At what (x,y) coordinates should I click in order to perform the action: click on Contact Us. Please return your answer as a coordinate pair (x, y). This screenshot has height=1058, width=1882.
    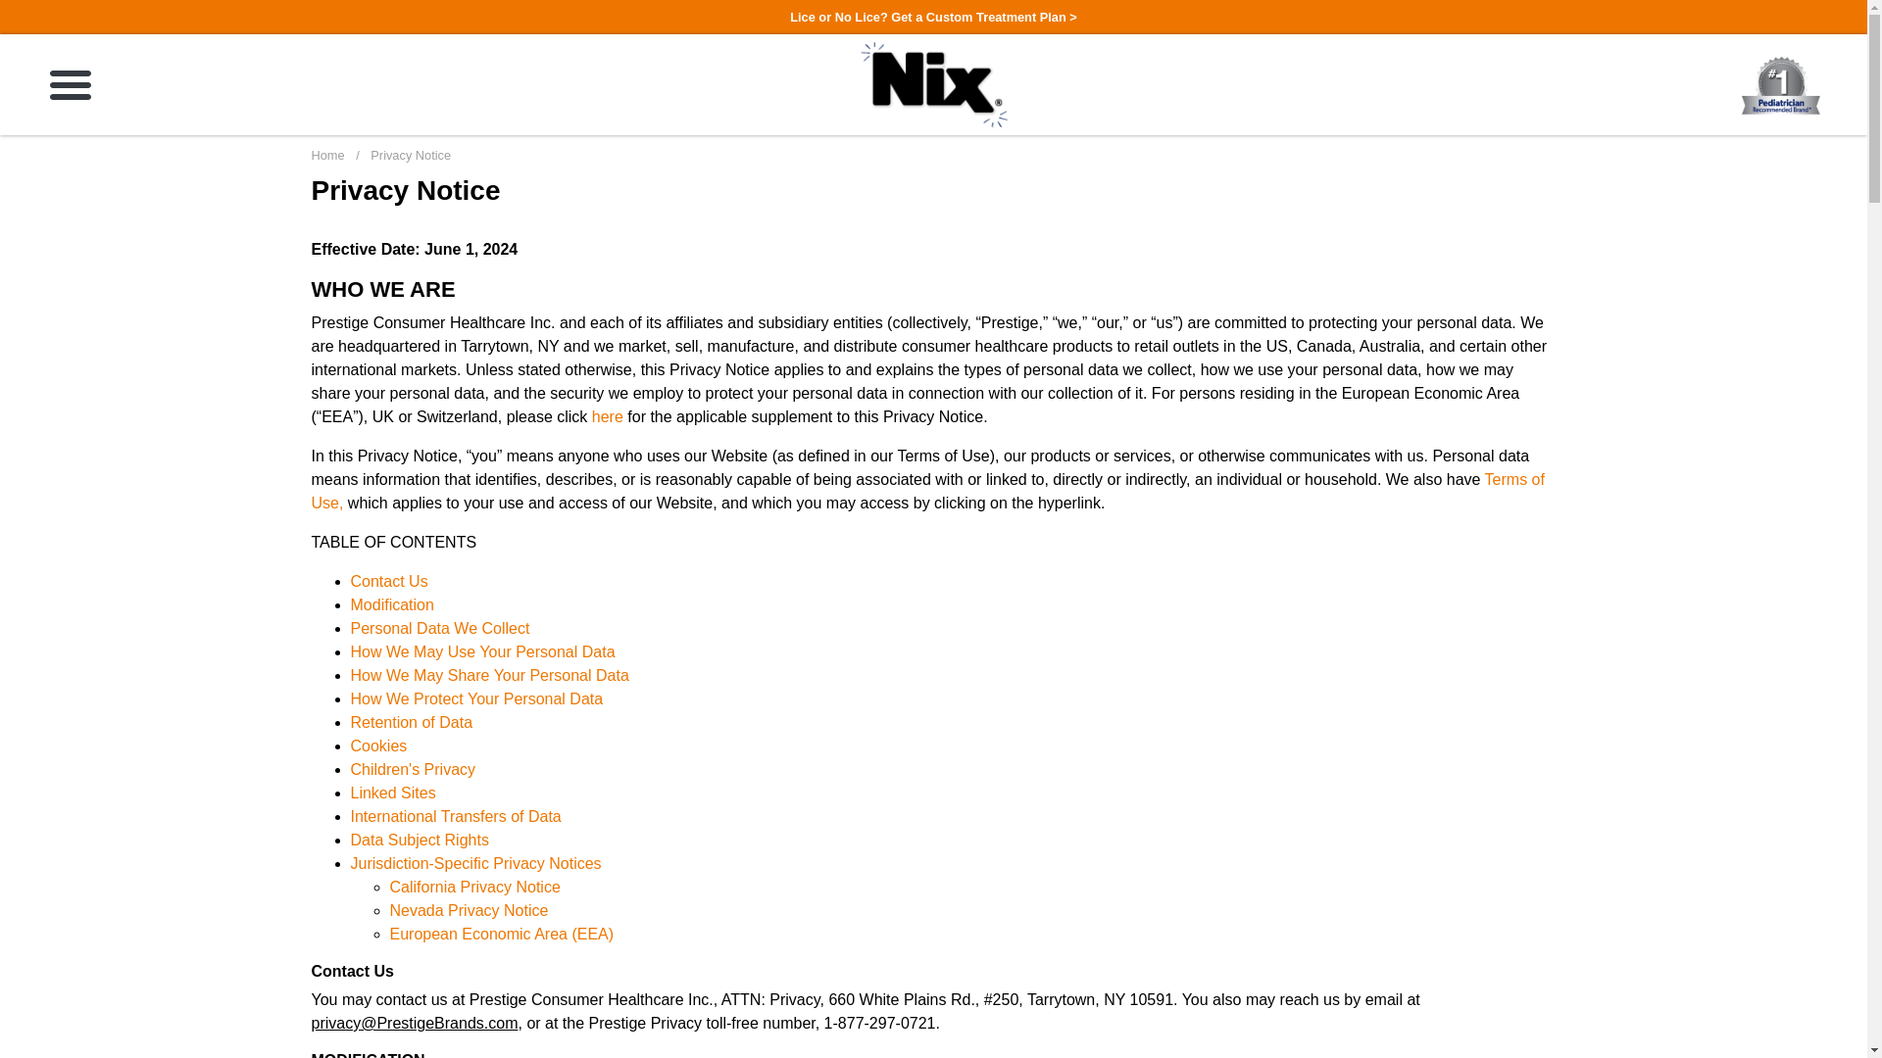
    Looking at the image, I should click on (389, 581).